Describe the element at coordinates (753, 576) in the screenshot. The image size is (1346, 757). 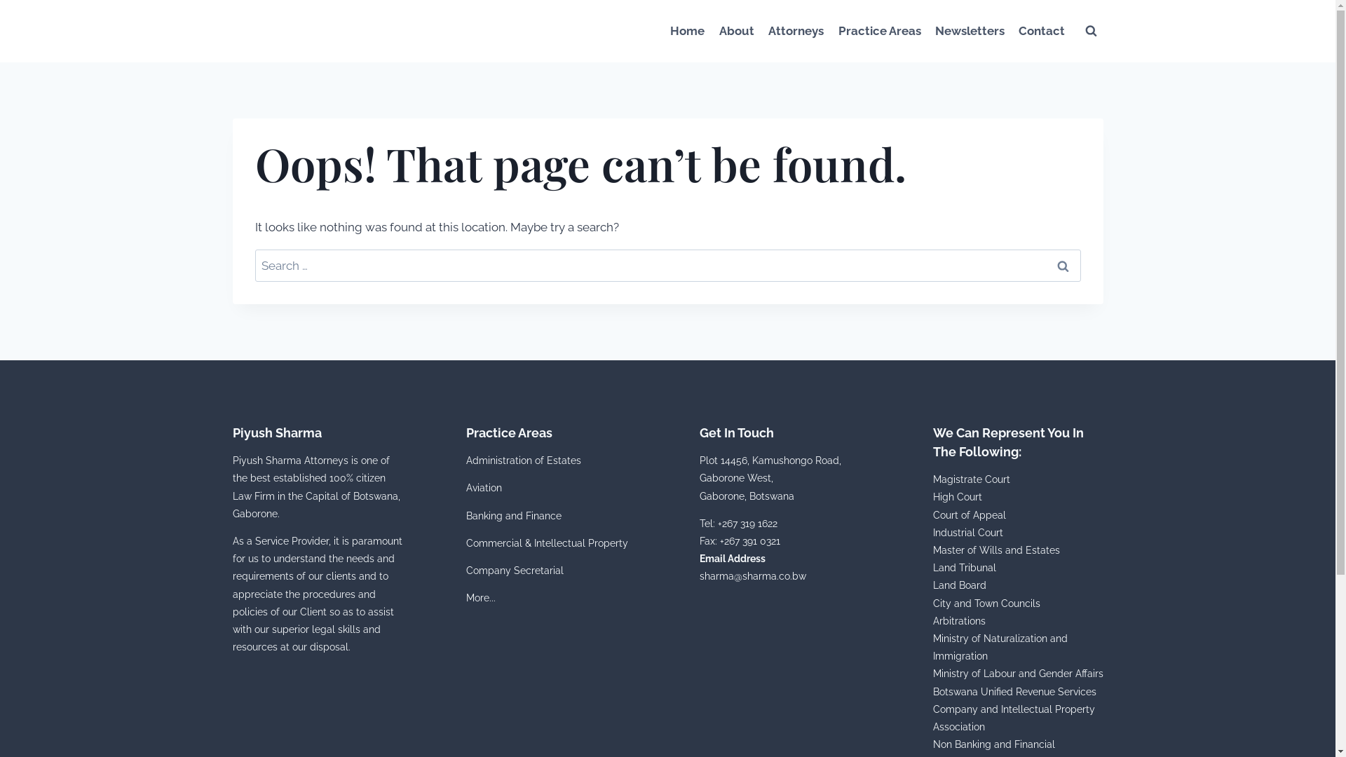
I see `sharma@sharma.co.bw` at that location.